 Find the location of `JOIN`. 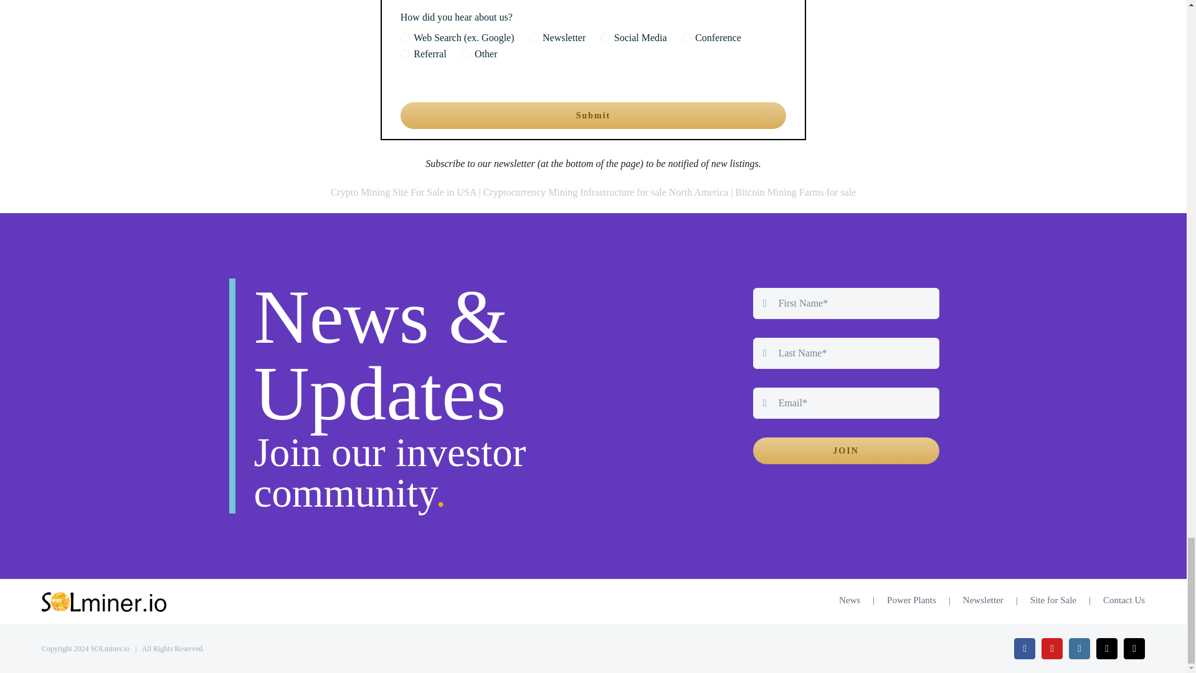

JOIN is located at coordinates (846, 376).